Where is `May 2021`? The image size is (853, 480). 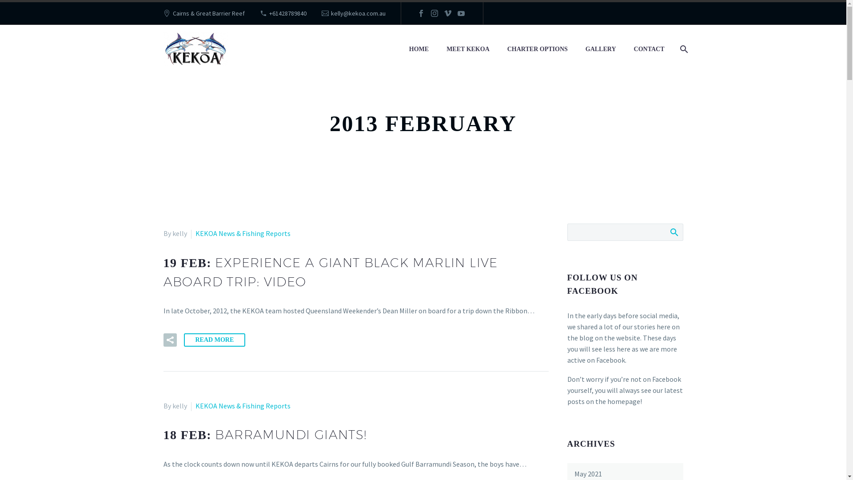
May 2021 is located at coordinates (588, 474).